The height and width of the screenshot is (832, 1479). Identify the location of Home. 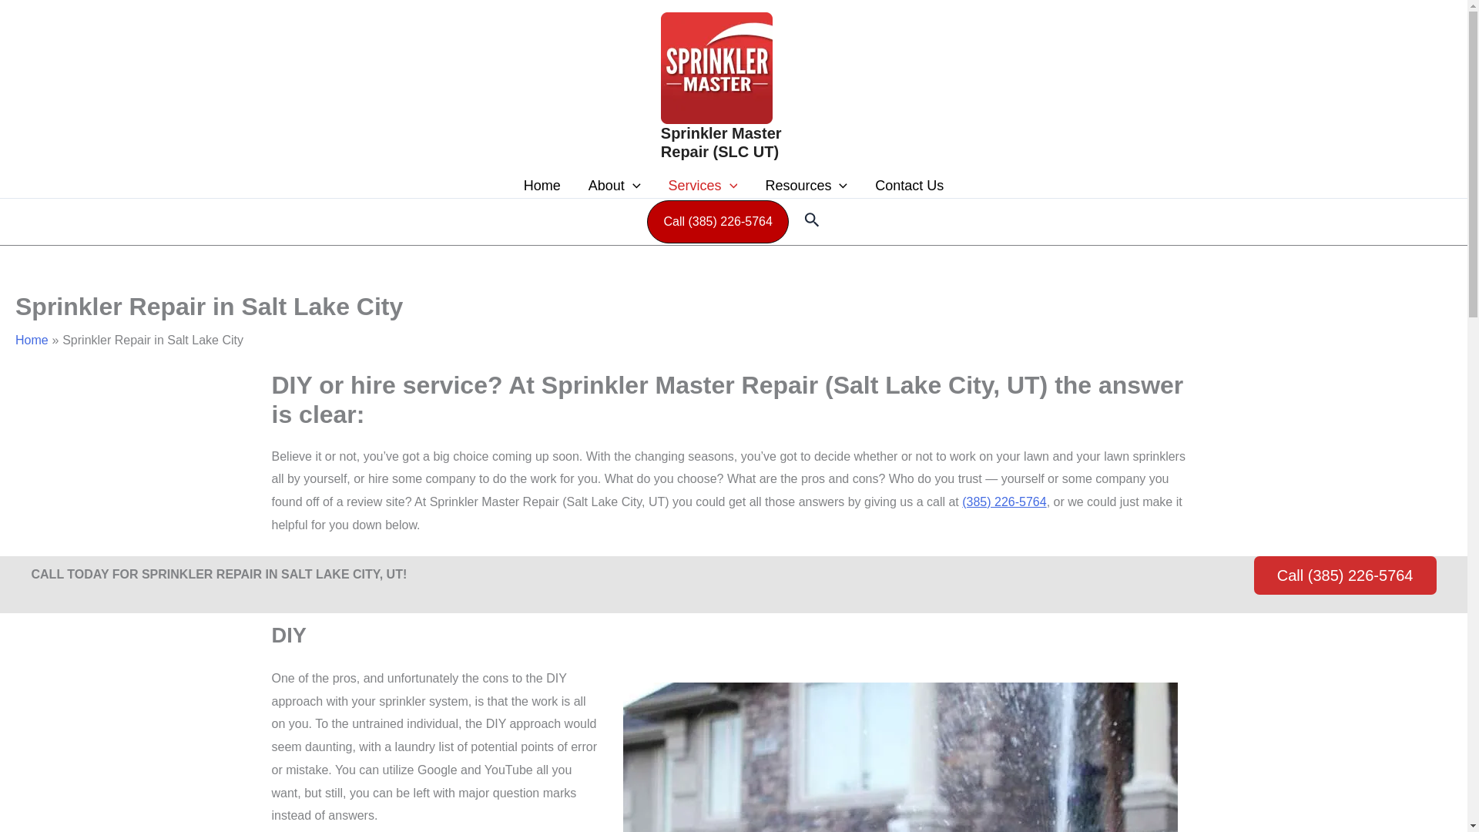
(542, 185).